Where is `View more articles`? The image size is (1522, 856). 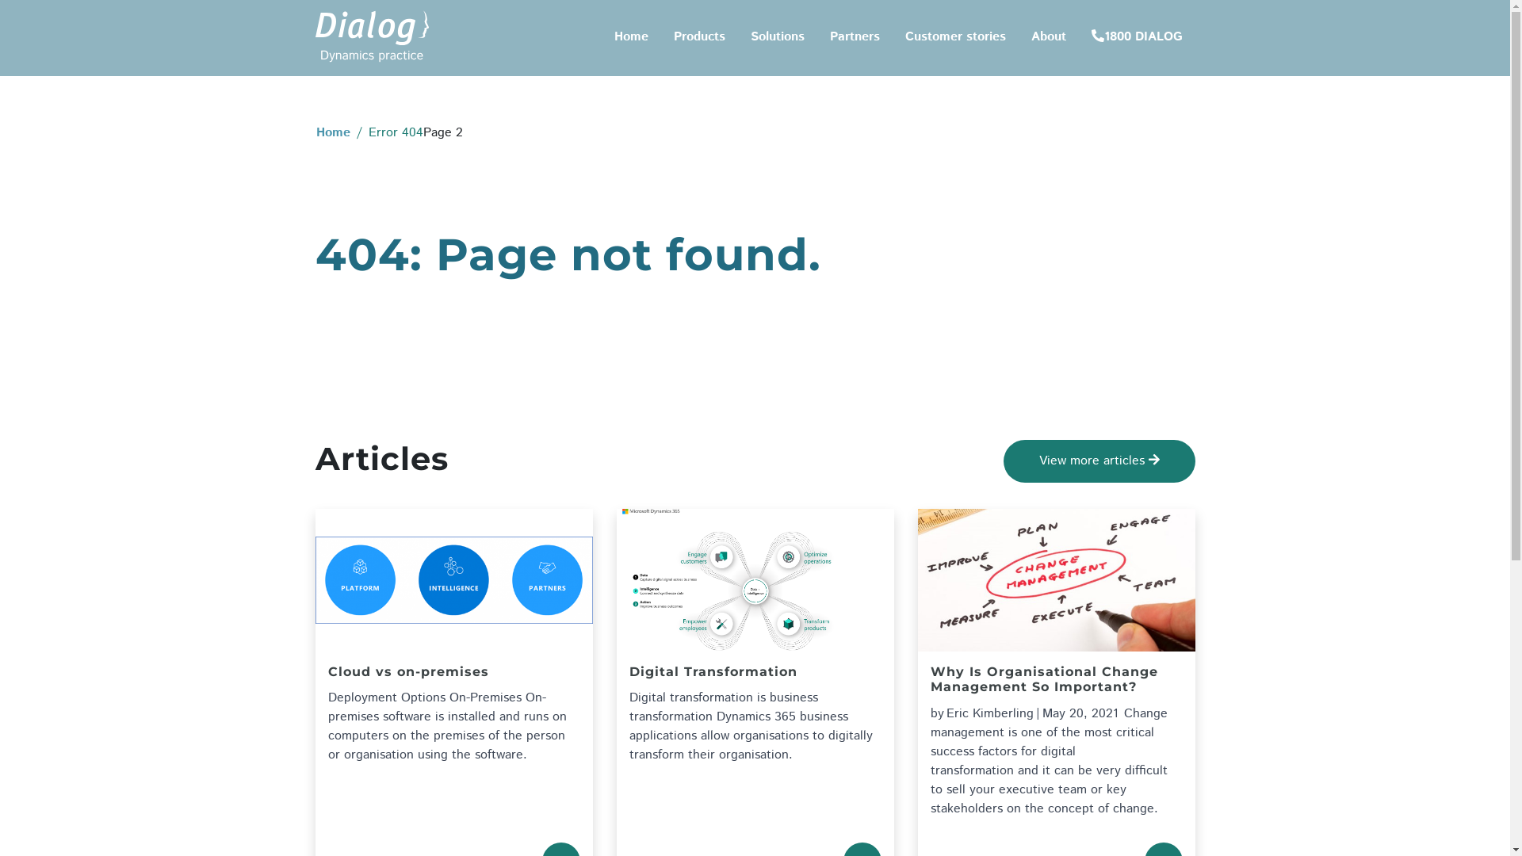 View more articles is located at coordinates (1099, 461).